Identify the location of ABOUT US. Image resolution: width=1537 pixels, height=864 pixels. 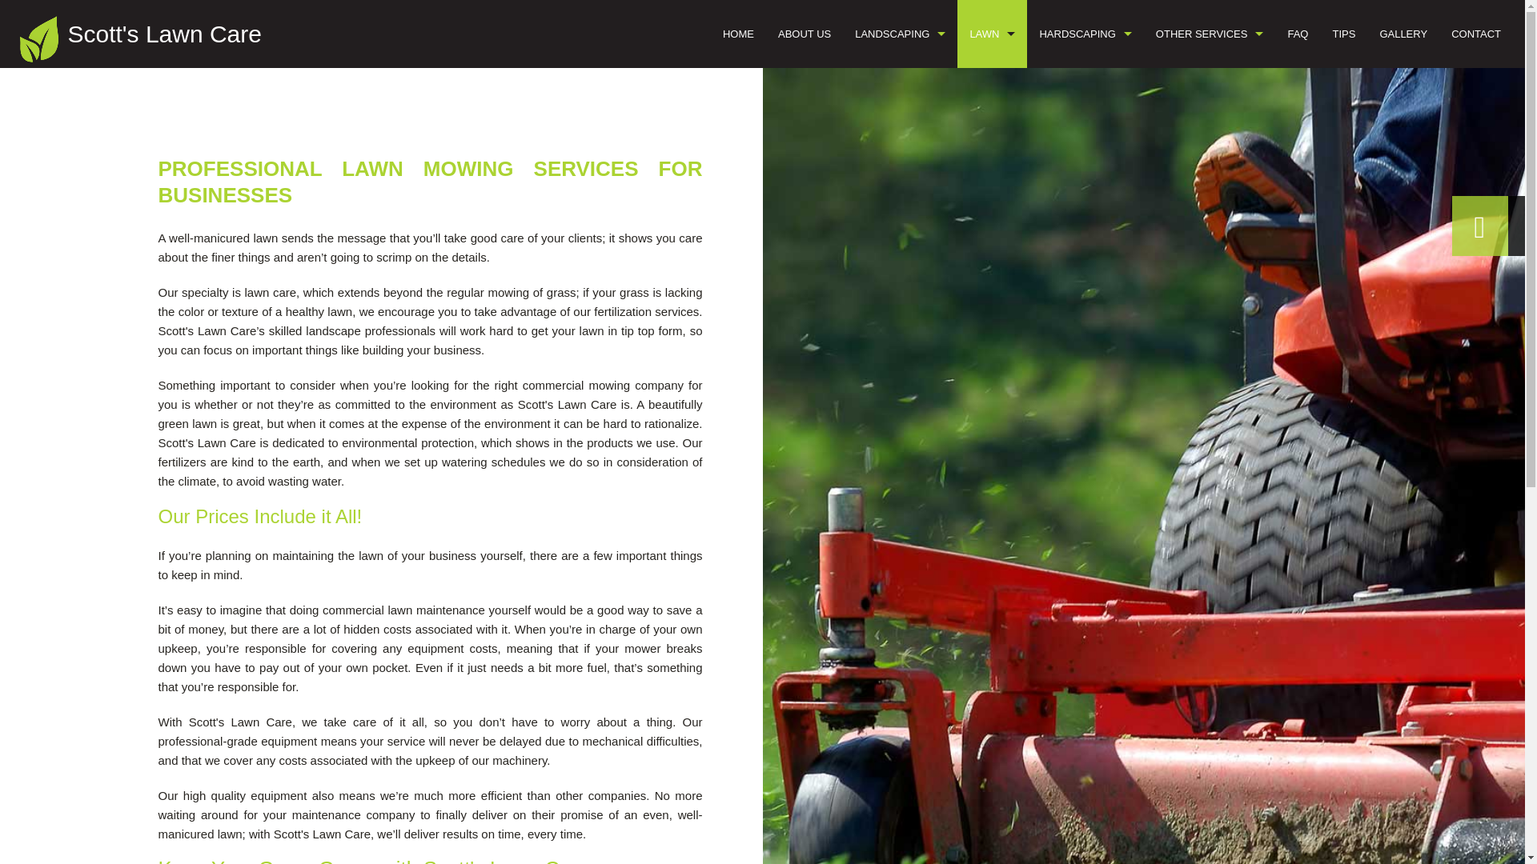
(804, 34).